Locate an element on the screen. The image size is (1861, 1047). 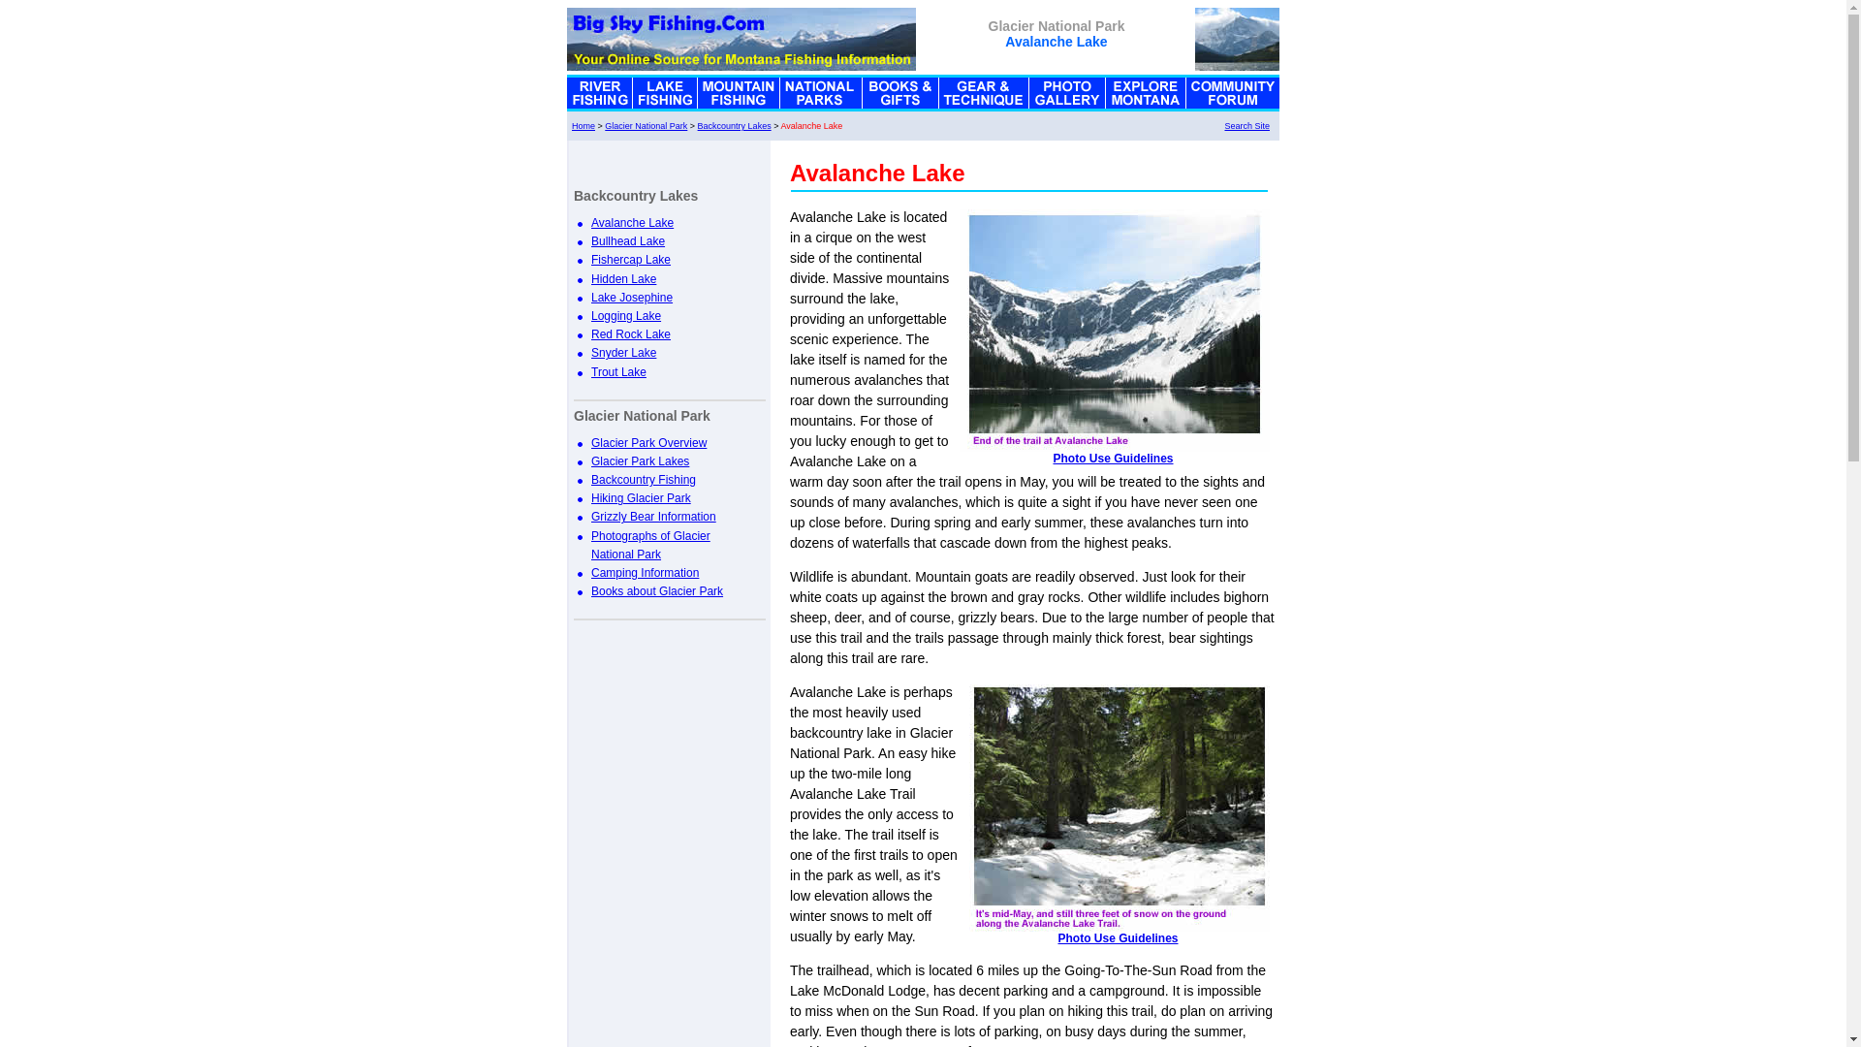
Backcountry Fishing is located at coordinates (644, 480).